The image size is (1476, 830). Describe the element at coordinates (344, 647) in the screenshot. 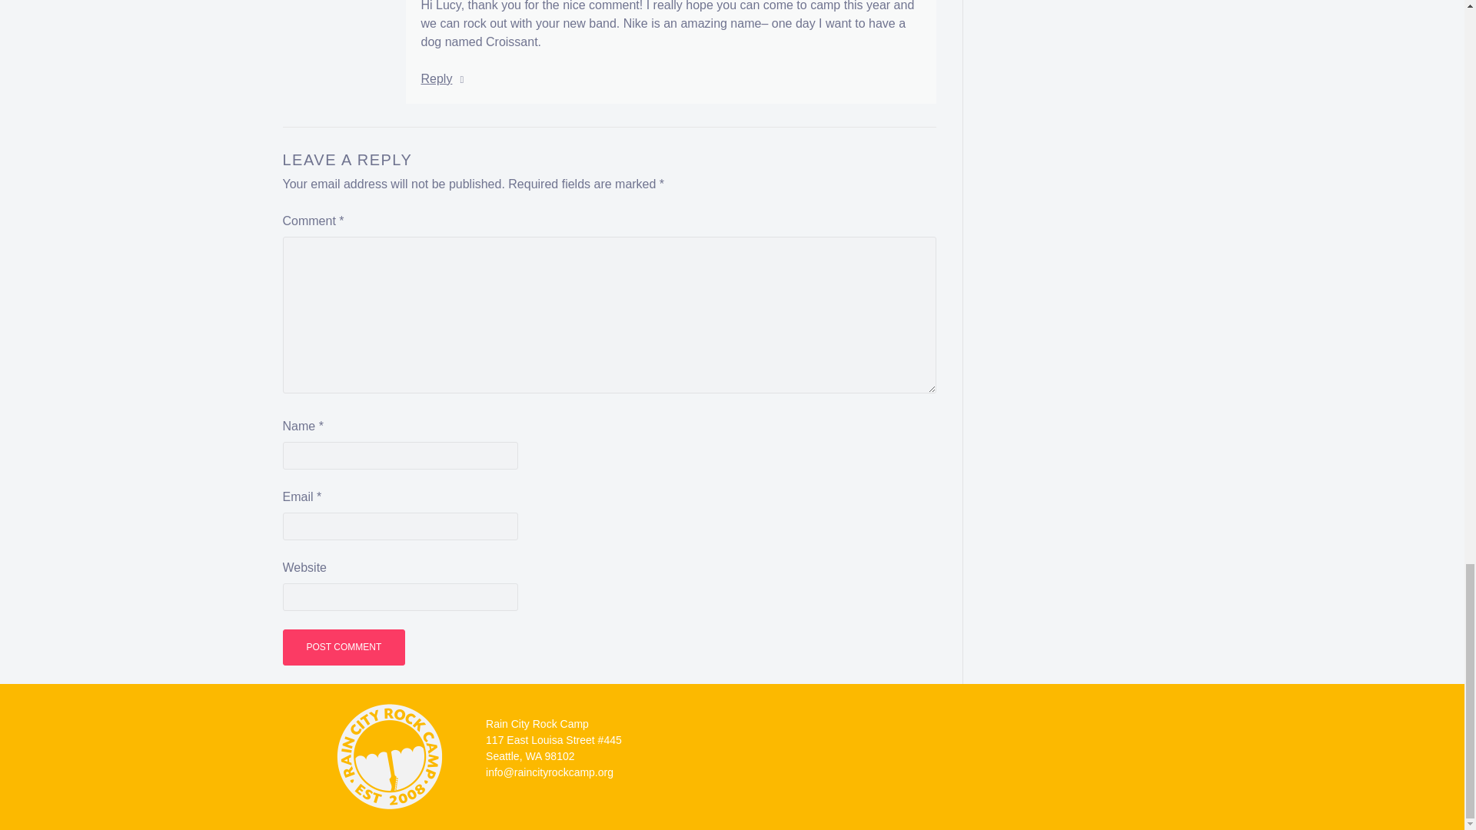

I see `Post Comment` at that location.